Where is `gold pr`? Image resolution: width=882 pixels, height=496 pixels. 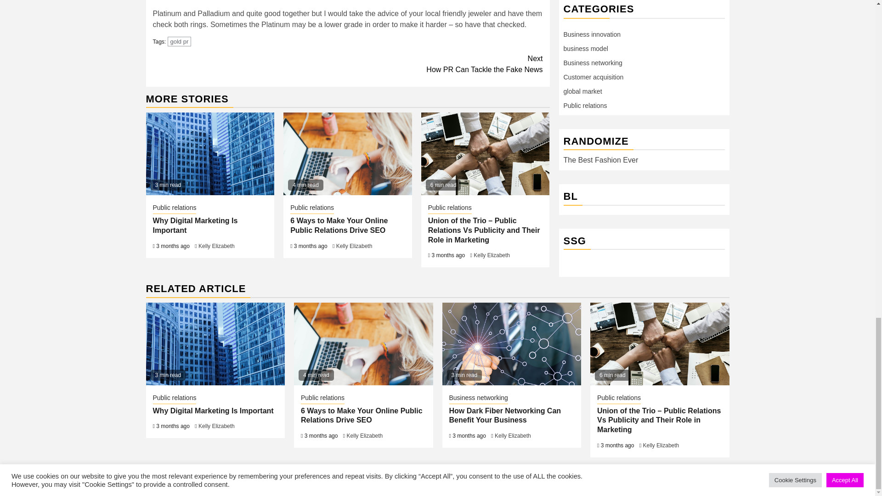
gold pr is located at coordinates (195, 225).